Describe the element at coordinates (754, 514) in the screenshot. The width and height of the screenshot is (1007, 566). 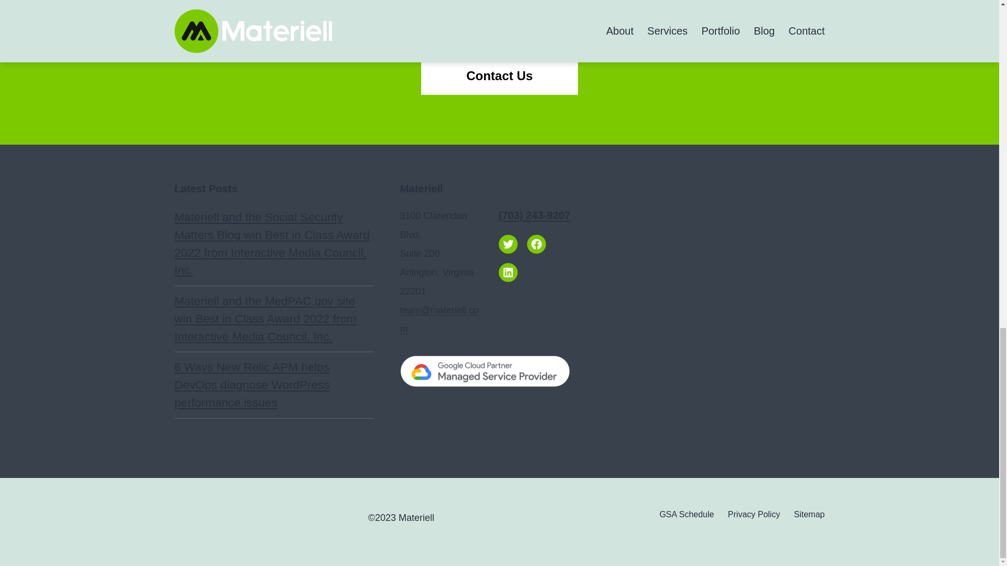
I see `Privacy Policy` at that location.